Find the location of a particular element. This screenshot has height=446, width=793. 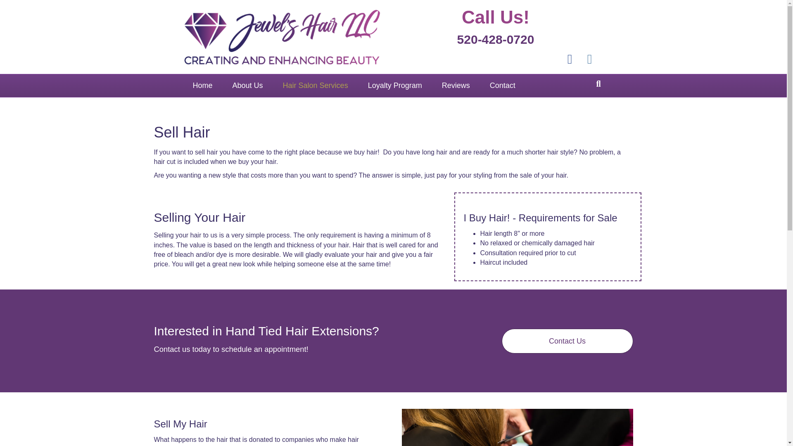

Hair Salon Services is located at coordinates (316, 86).